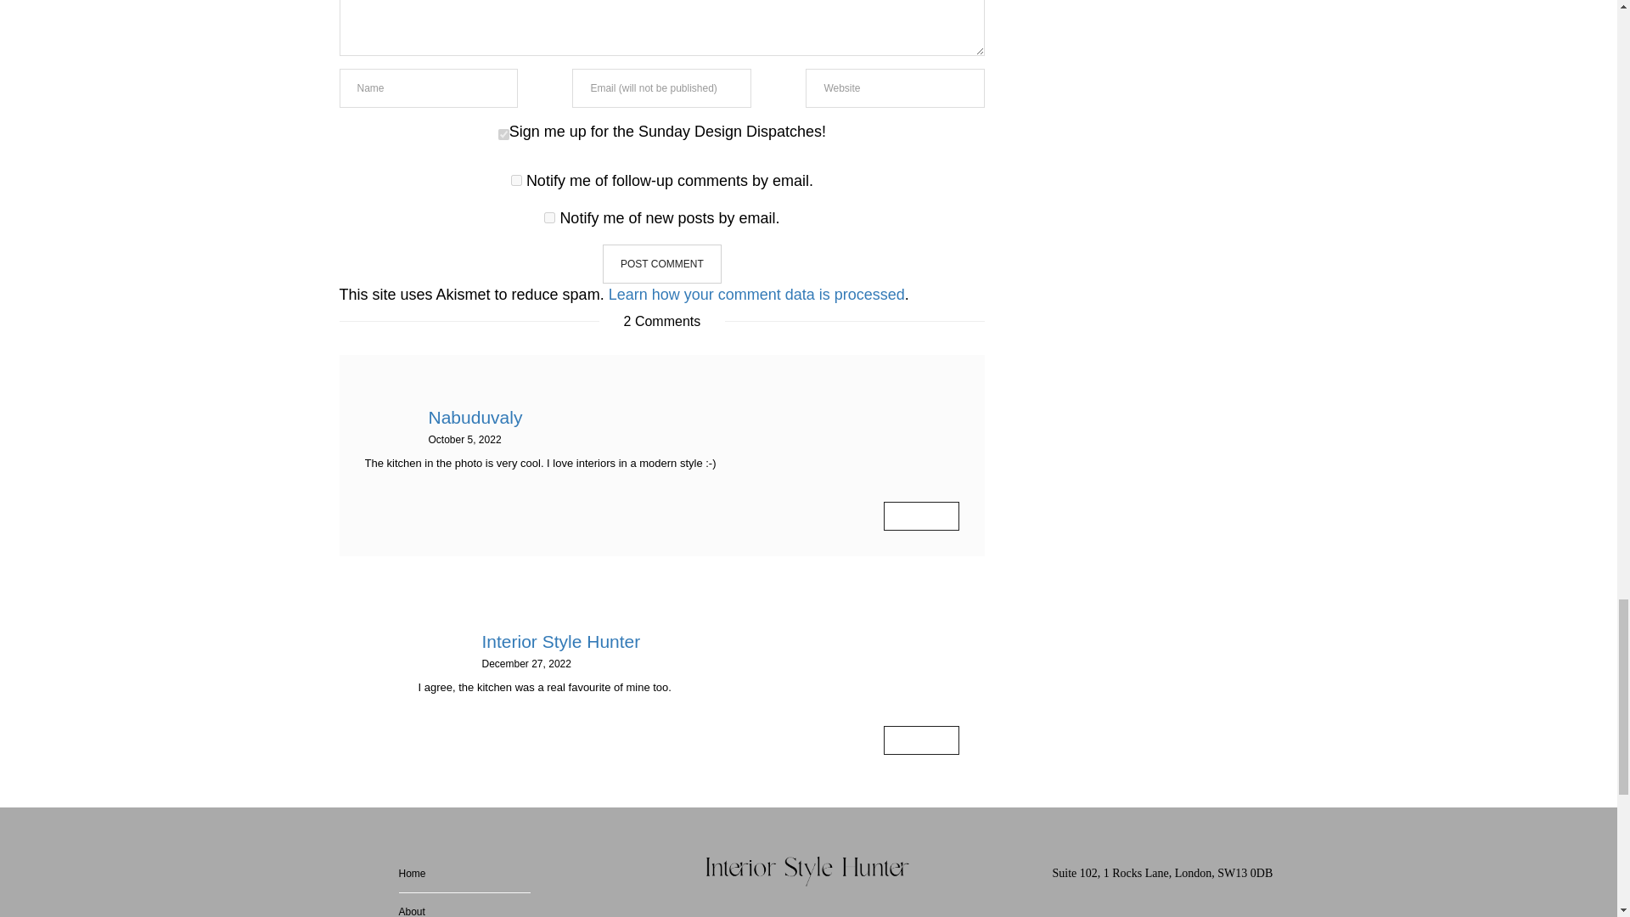 The width and height of the screenshot is (1630, 917). Describe the element at coordinates (503, 134) in the screenshot. I see `1` at that location.